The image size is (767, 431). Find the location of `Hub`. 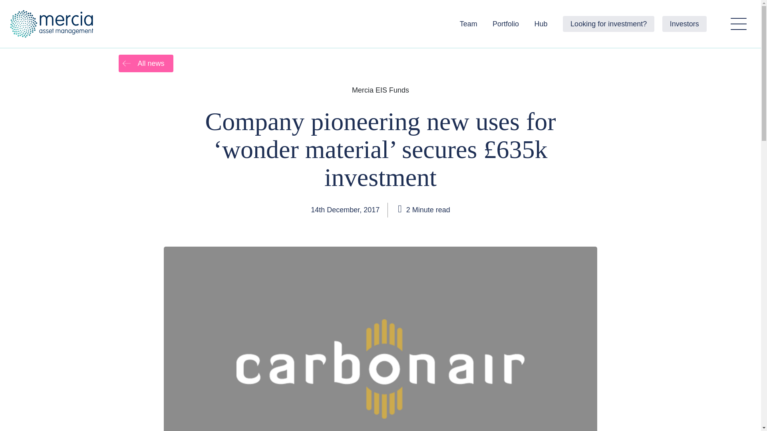

Hub is located at coordinates (541, 24).